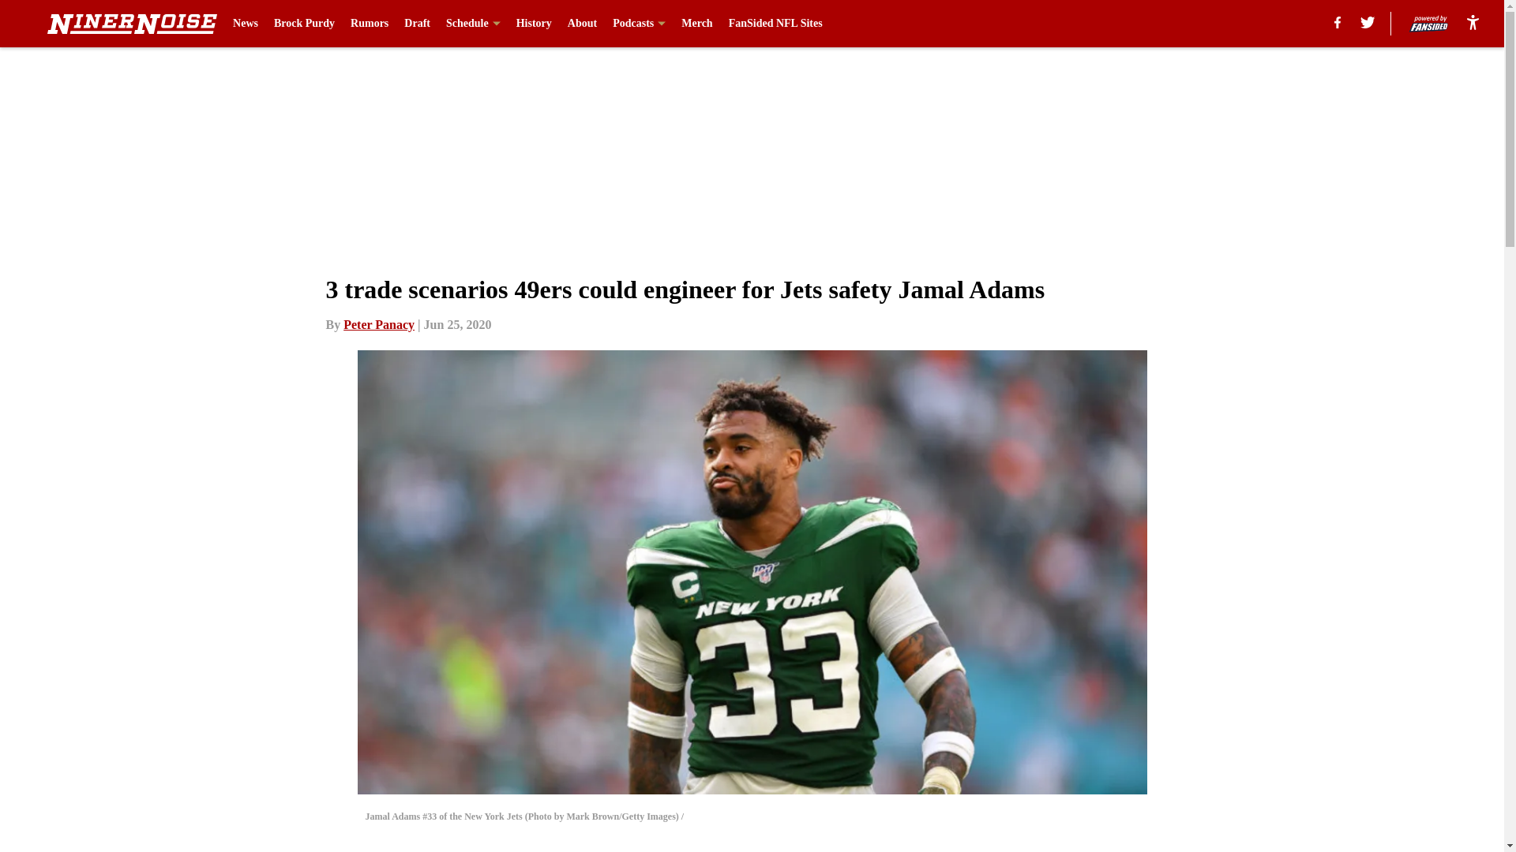 This screenshot has height=852, width=1516. Describe the element at coordinates (305, 24) in the screenshot. I see `Brock Purdy` at that location.